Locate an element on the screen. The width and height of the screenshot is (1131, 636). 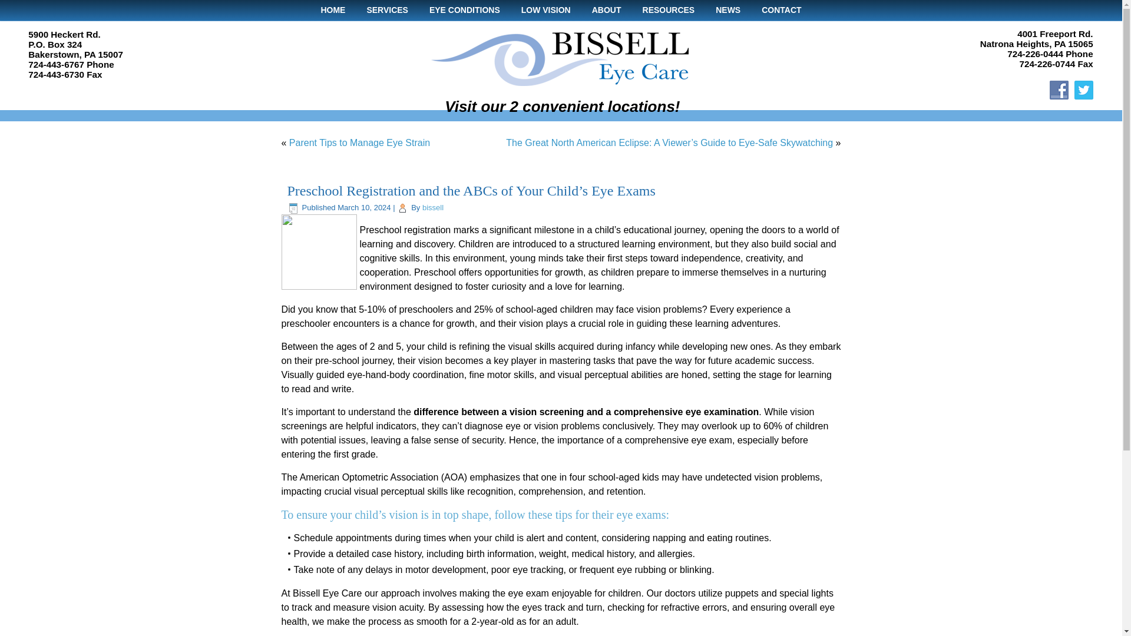
SERVICES is located at coordinates (387, 10).